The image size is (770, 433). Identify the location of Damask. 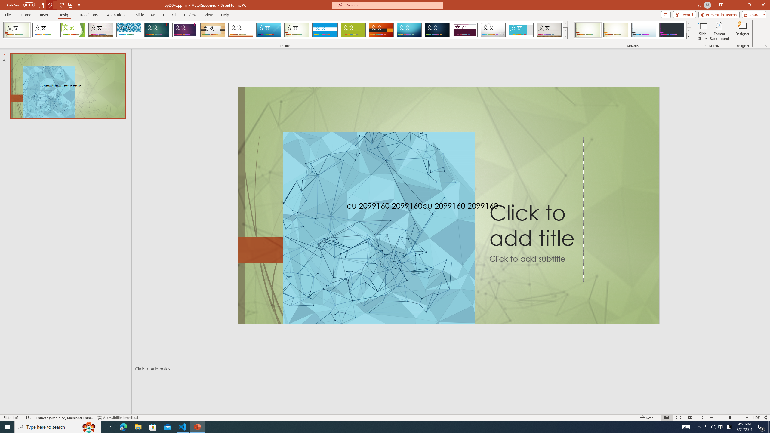
(437, 30).